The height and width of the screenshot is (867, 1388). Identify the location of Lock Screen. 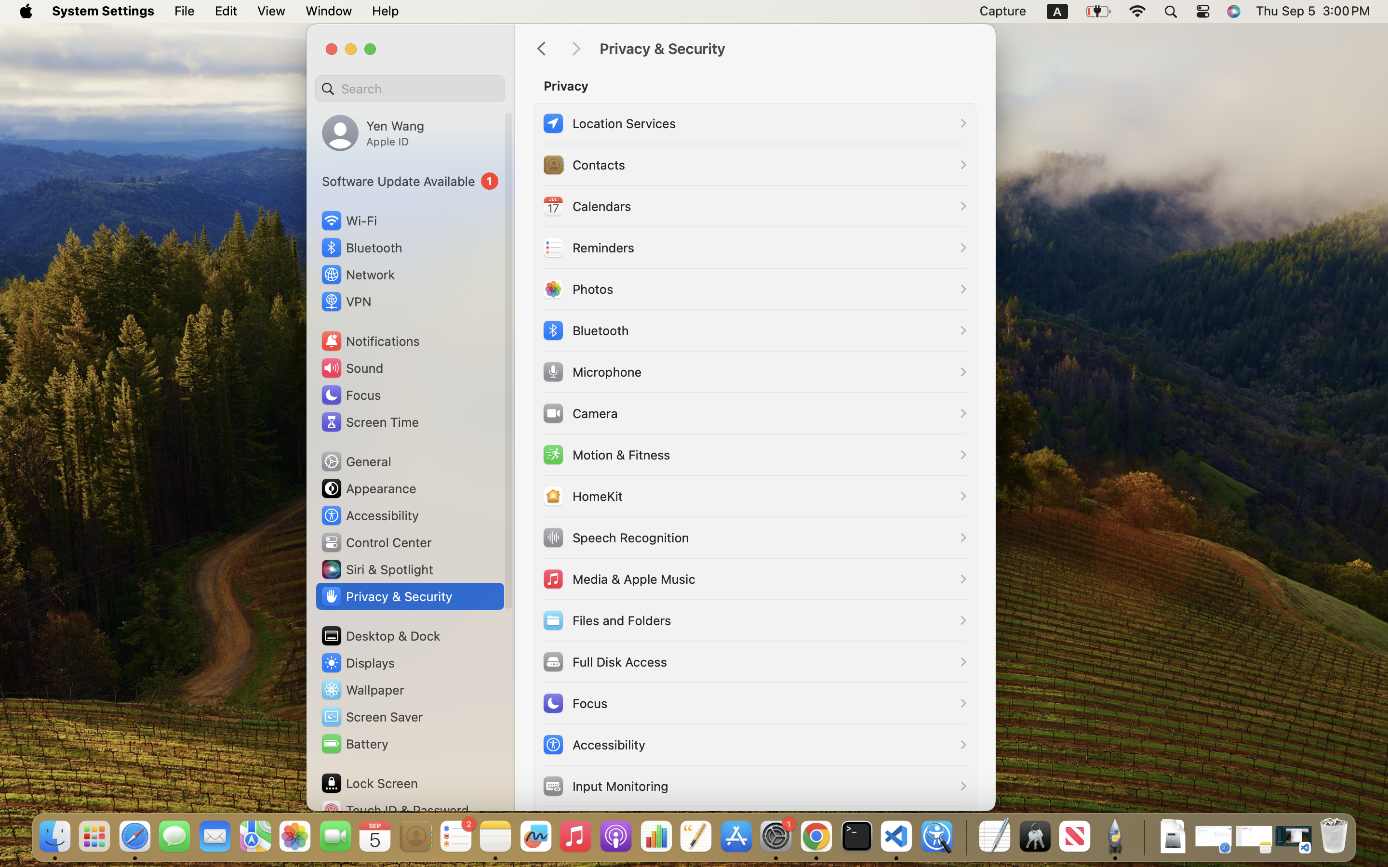
(369, 783).